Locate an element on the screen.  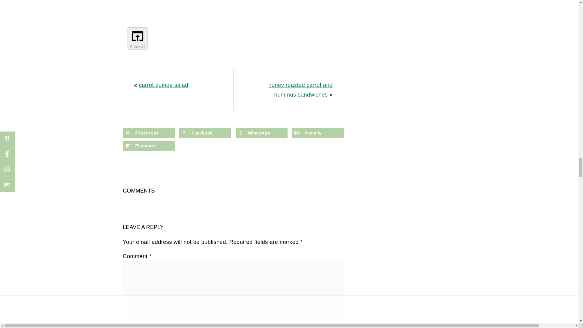
Share on Flipboard is located at coordinates (148, 146).